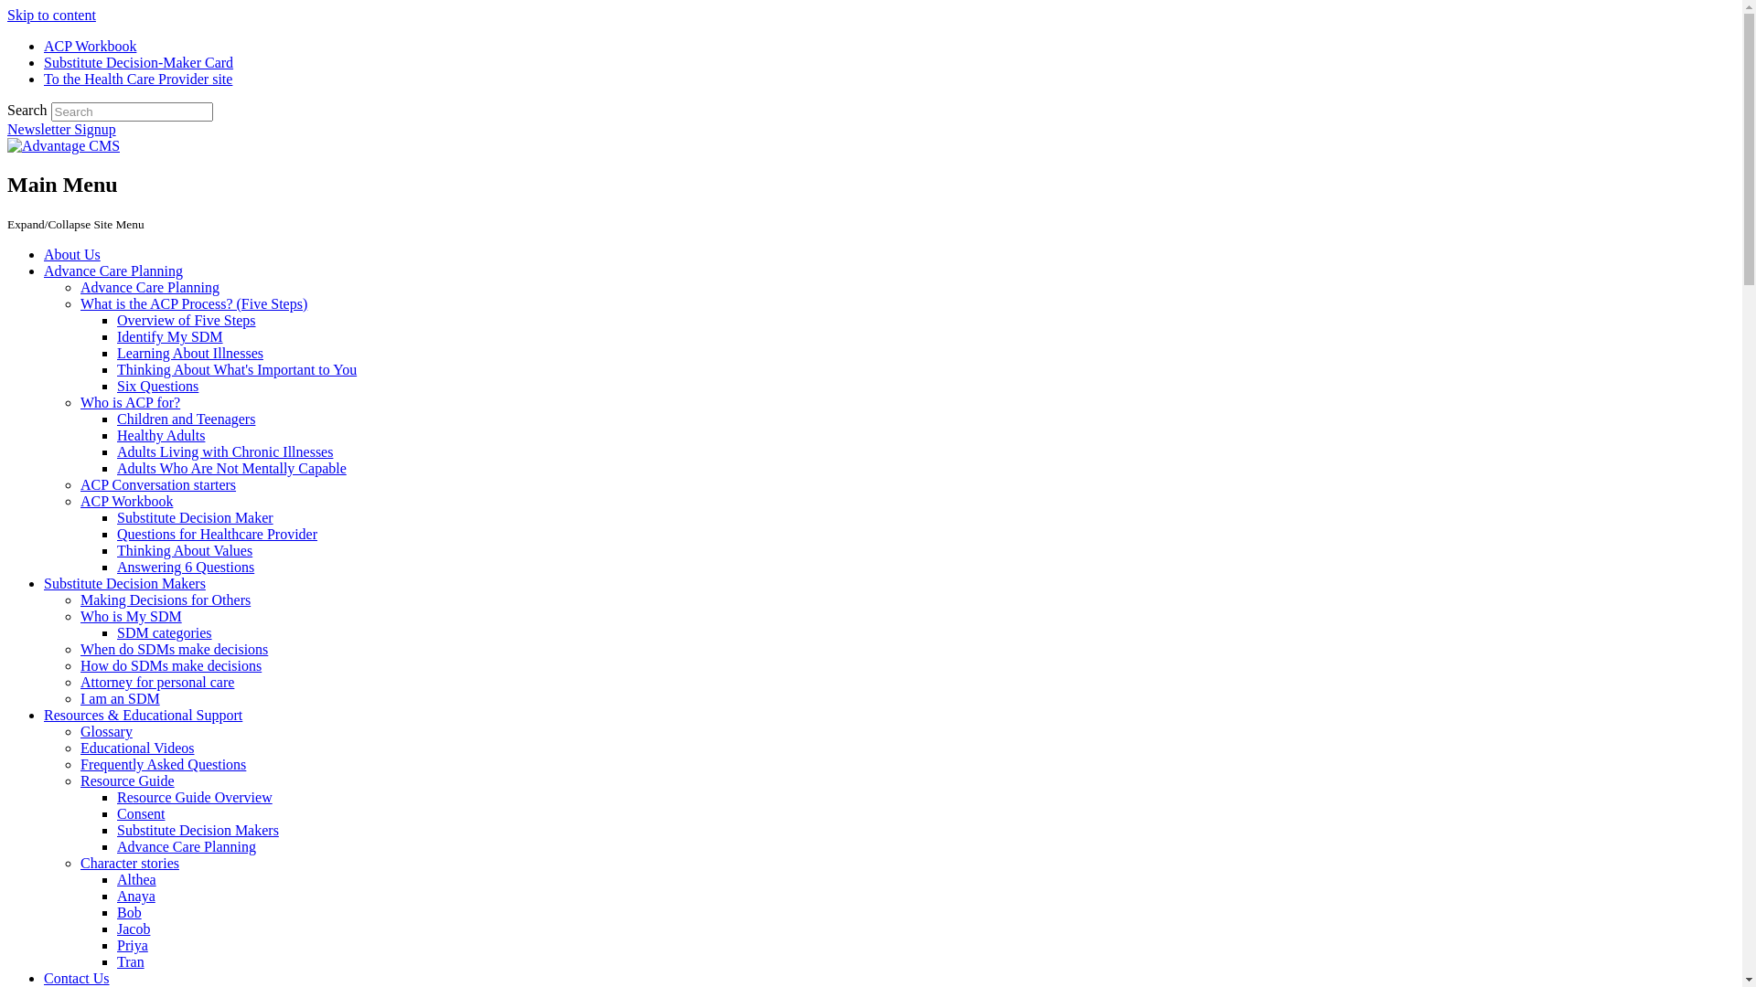 The height and width of the screenshot is (987, 1756). Describe the element at coordinates (165, 632) in the screenshot. I see `SDM categories` at that location.